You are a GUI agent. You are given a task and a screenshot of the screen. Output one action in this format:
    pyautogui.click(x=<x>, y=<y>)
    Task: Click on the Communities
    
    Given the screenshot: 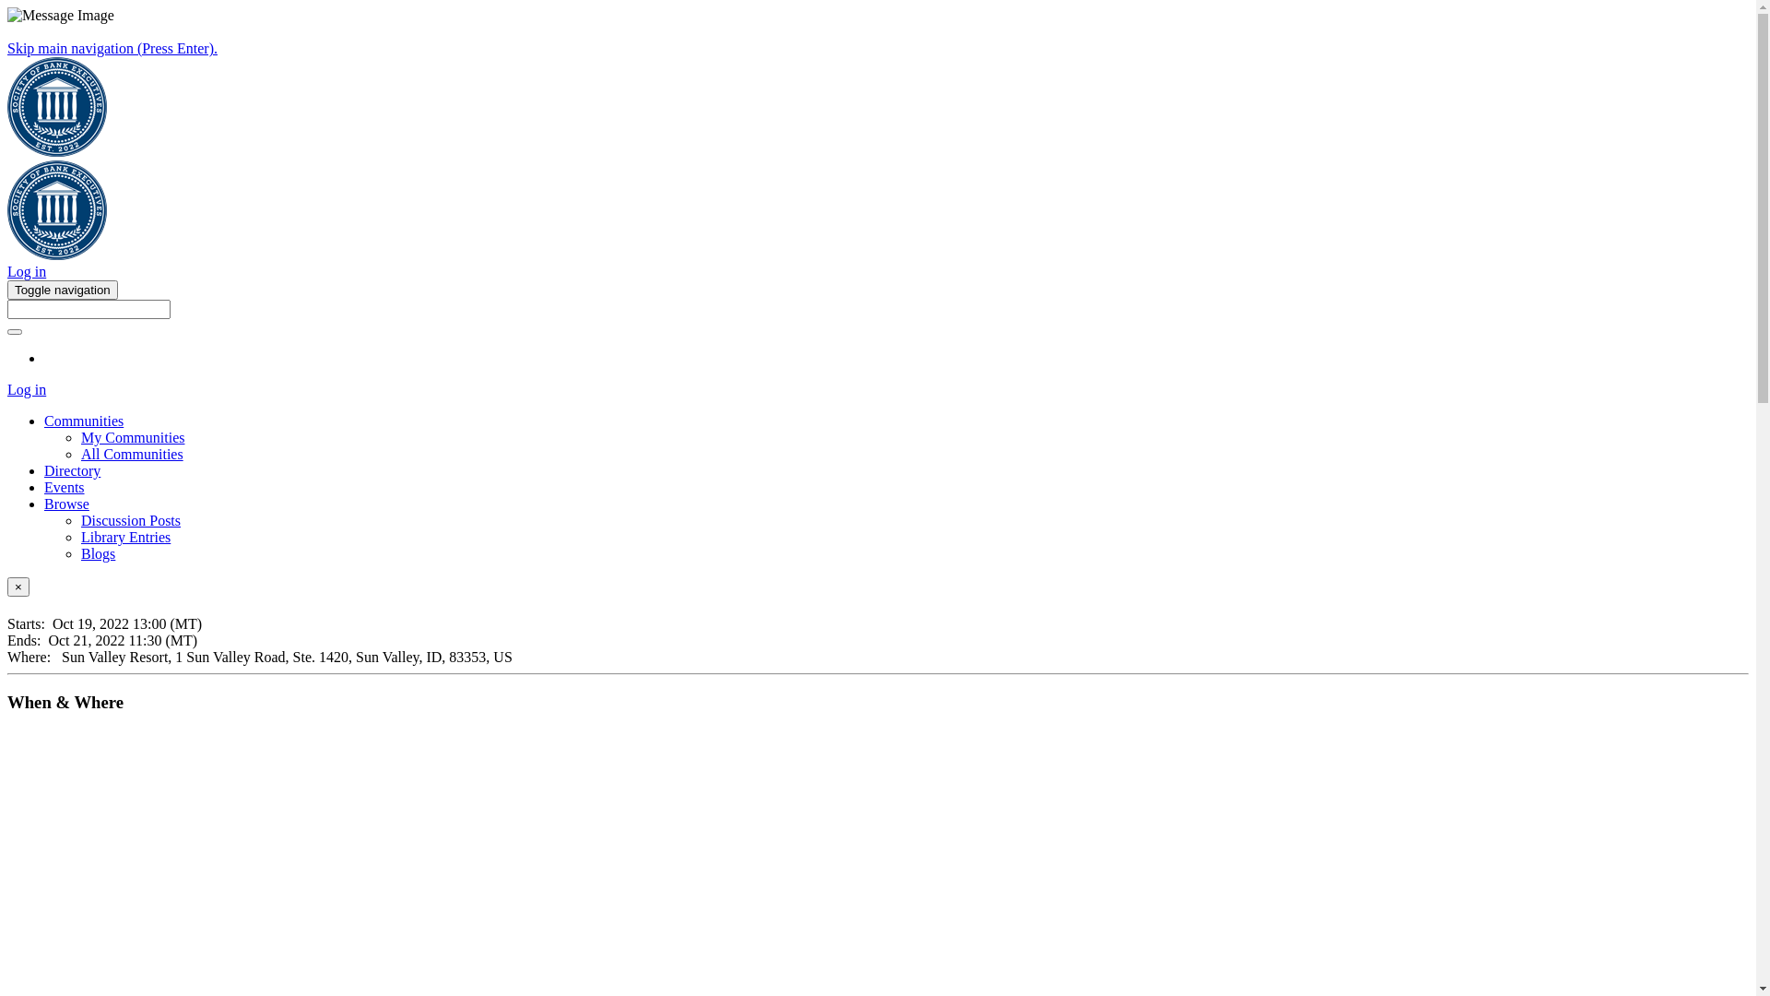 What is the action you would take?
    pyautogui.click(x=84, y=421)
    